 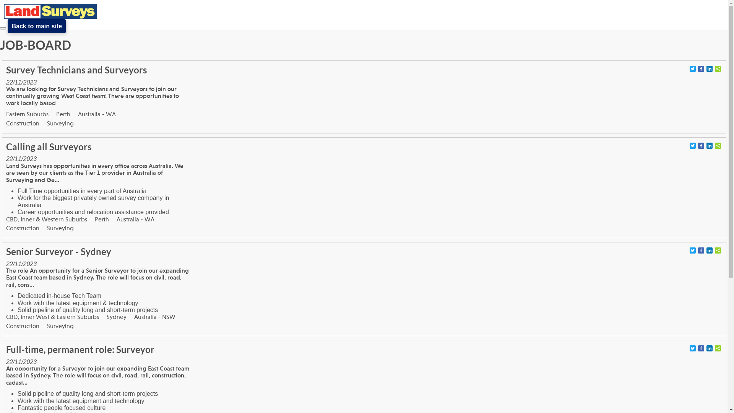 What do you see at coordinates (60, 327) in the screenshot?
I see `Surveying` at bounding box center [60, 327].